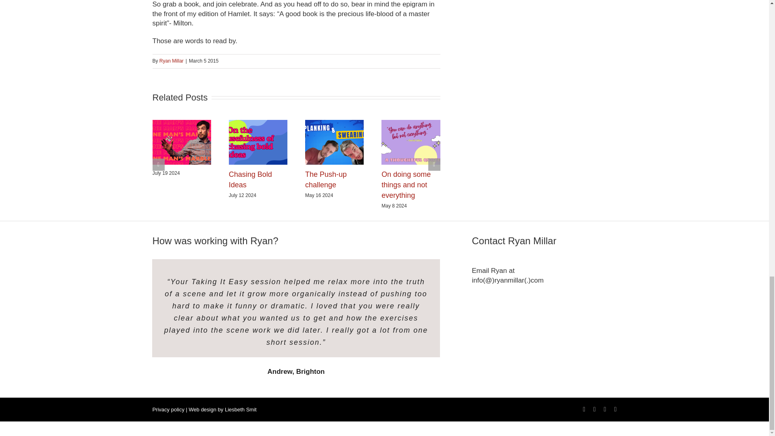 The height and width of the screenshot is (436, 775). What do you see at coordinates (172, 61) in the screenshot?
I see `Ryan Millar` at bounding box center [172, 61].